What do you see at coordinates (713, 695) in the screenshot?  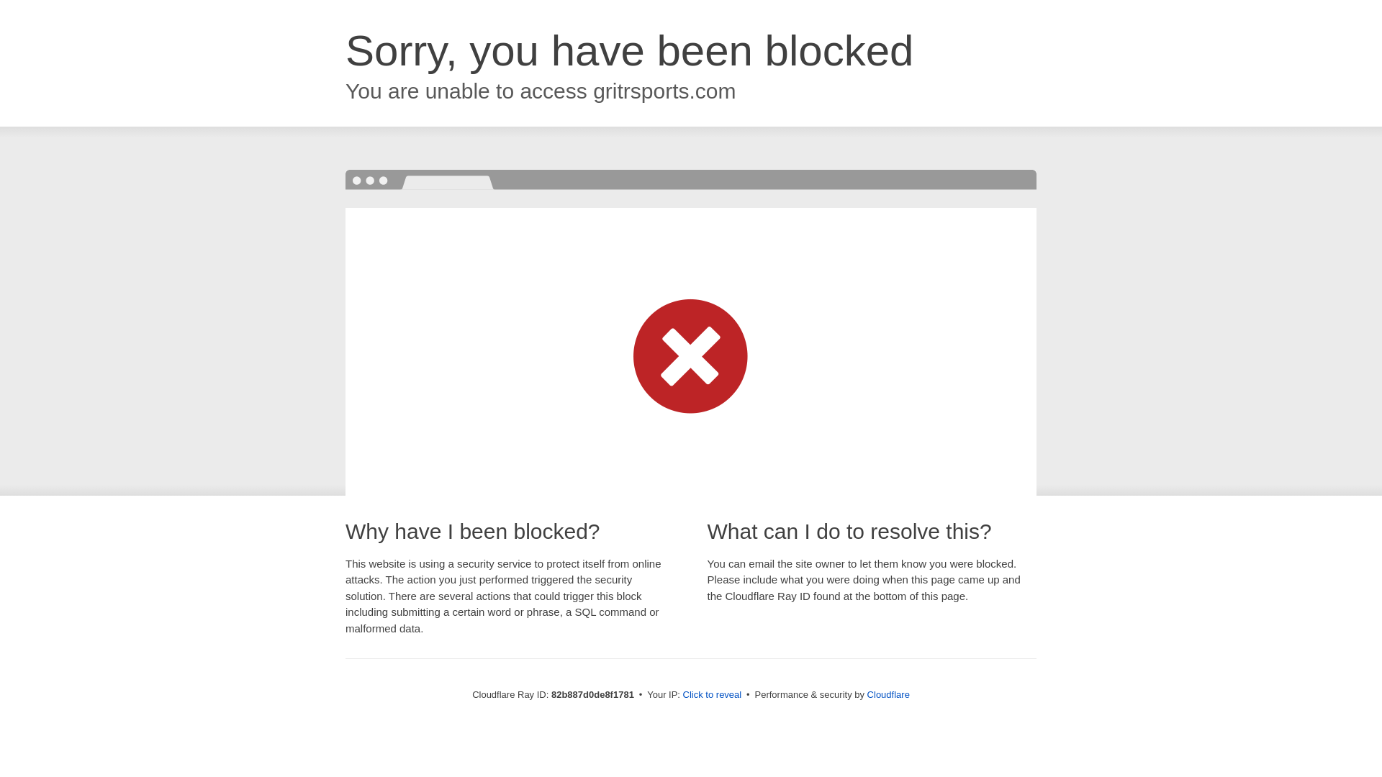 I see `Click to reveal` at bounding box center [713, 695].